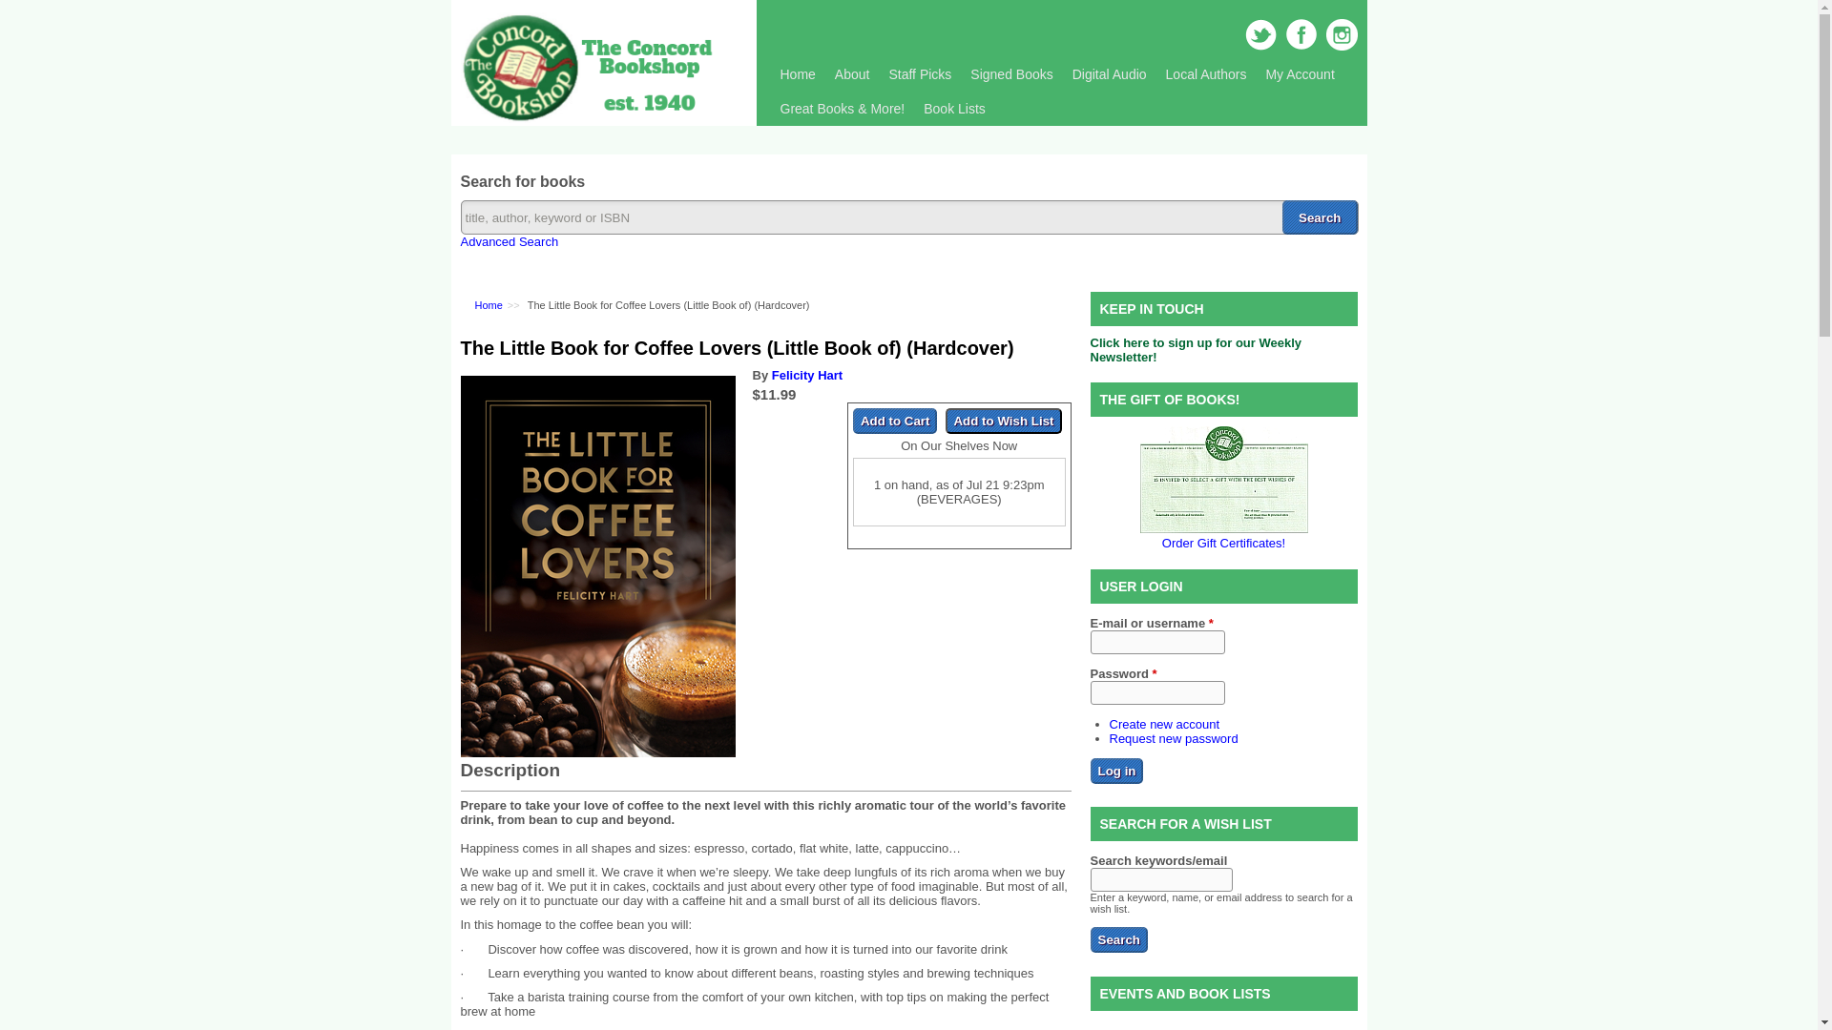 The height and width of the screenshot is (1030, 1832). What do you see at coordinates (895, 420) in the screenshot?
I see `Add to Cart` at bounding box center [895, 420].